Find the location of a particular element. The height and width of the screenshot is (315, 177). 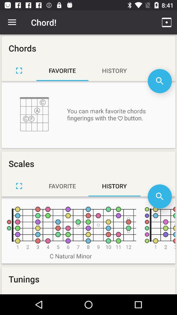

maximize page is located at coordinates (19, 71).